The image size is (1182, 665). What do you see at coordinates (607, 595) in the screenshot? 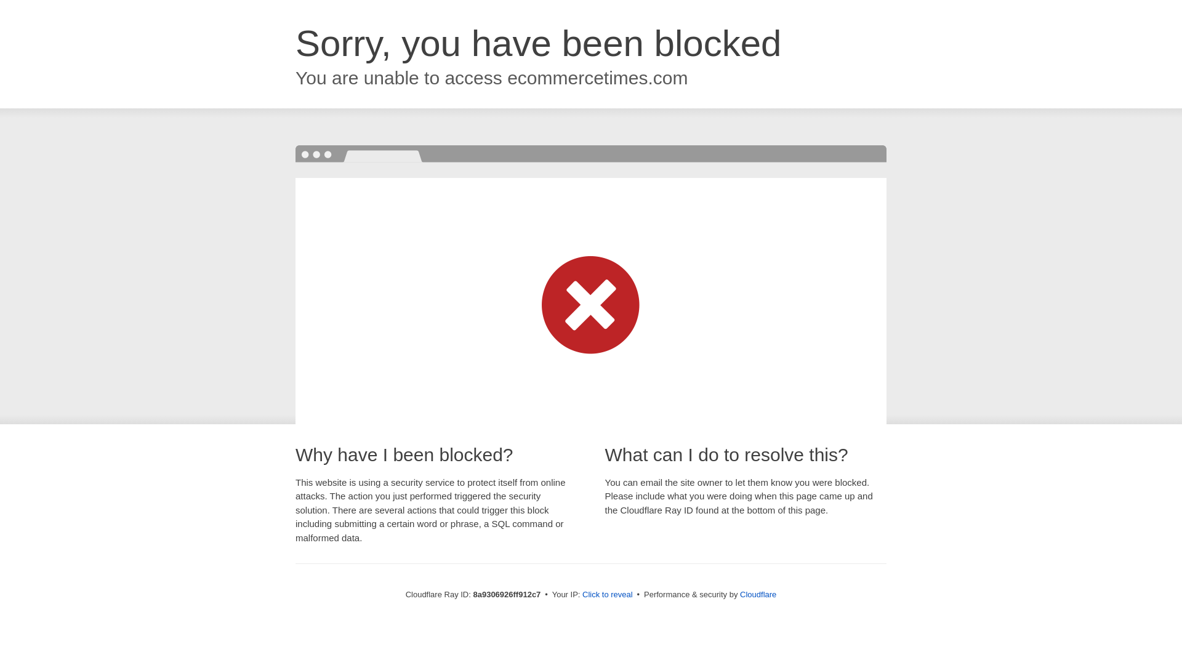
I see `Click to reveal` at bounding box center [607, 595].